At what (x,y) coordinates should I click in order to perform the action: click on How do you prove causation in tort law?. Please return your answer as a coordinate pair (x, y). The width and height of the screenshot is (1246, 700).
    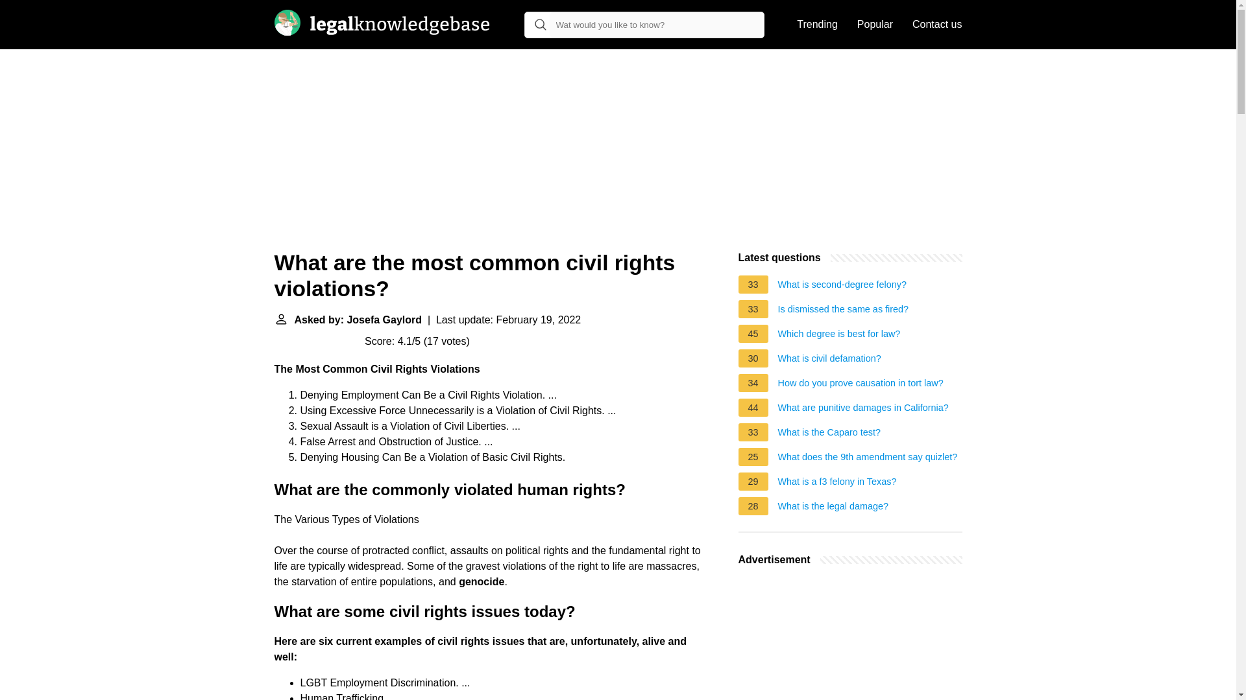
    Looking at the image, I should click on (861, 385).